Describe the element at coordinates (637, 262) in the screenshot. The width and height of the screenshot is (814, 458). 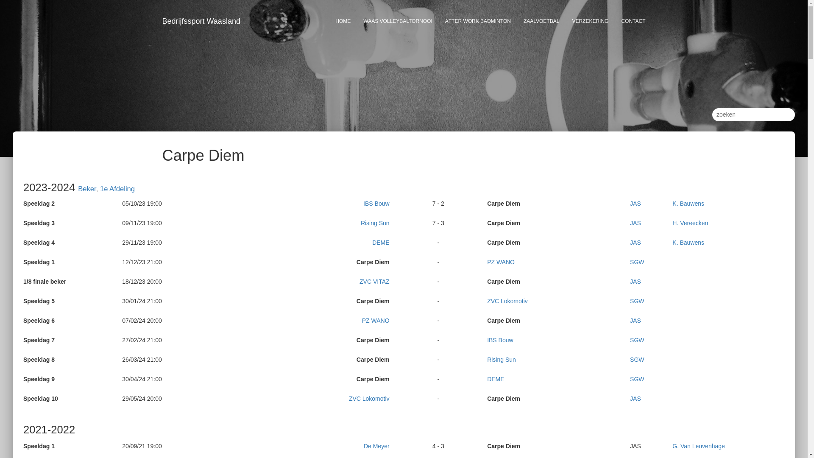
I see `SGW` at that location.